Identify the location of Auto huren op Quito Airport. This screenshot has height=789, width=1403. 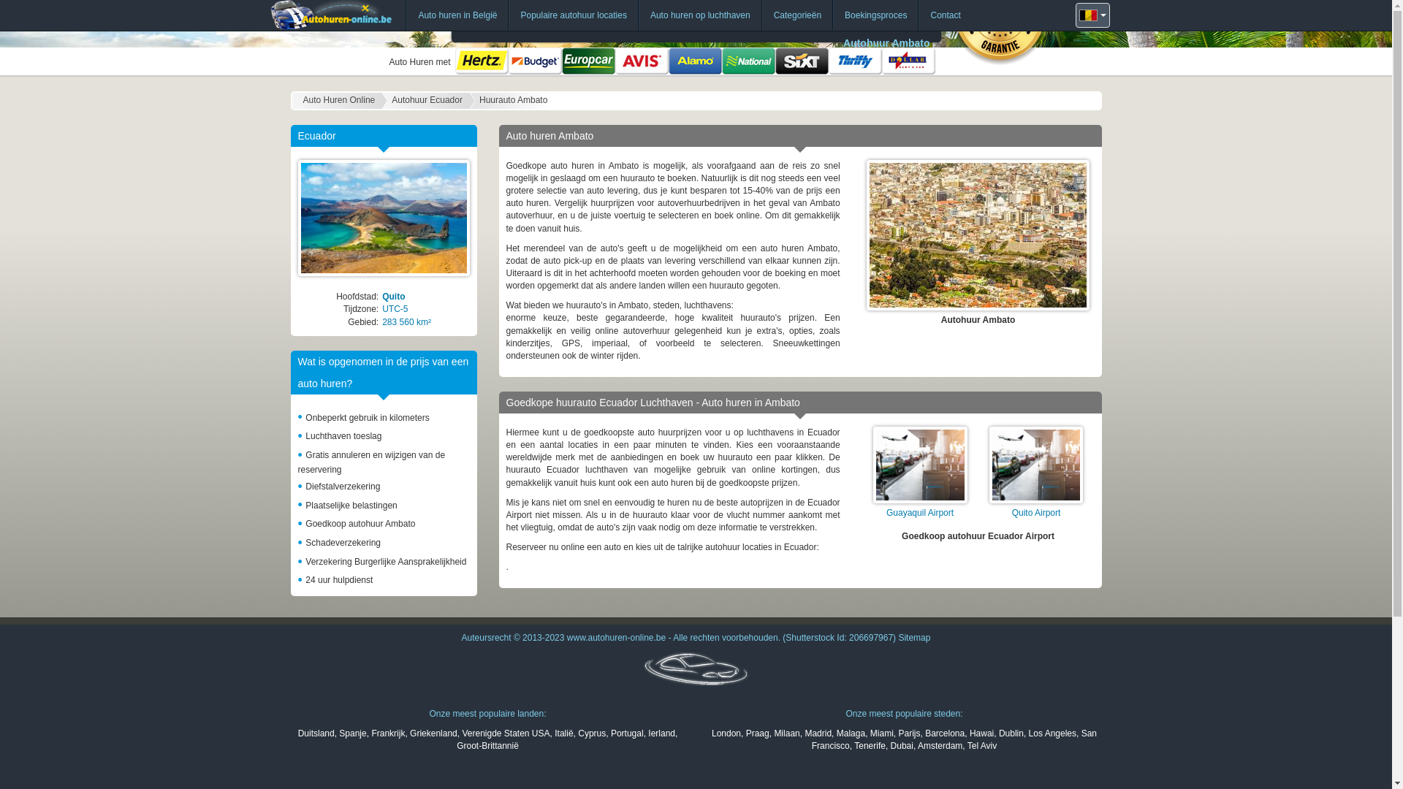
(1036, 465).